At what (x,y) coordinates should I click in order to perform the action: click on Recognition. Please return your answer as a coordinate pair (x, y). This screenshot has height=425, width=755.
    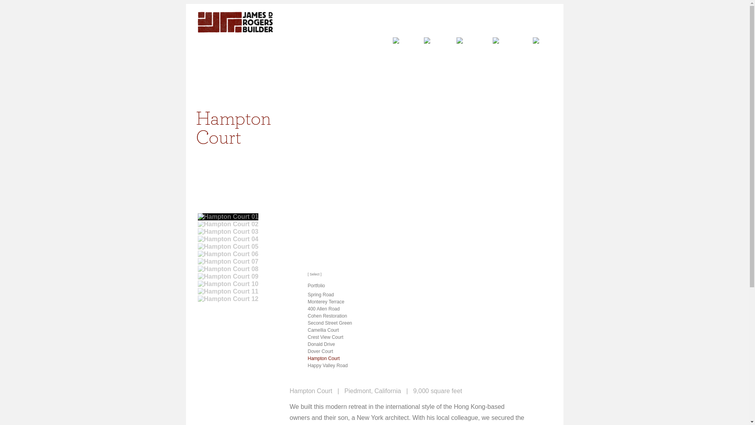
    Looking at the image, I should click on (495, 42).